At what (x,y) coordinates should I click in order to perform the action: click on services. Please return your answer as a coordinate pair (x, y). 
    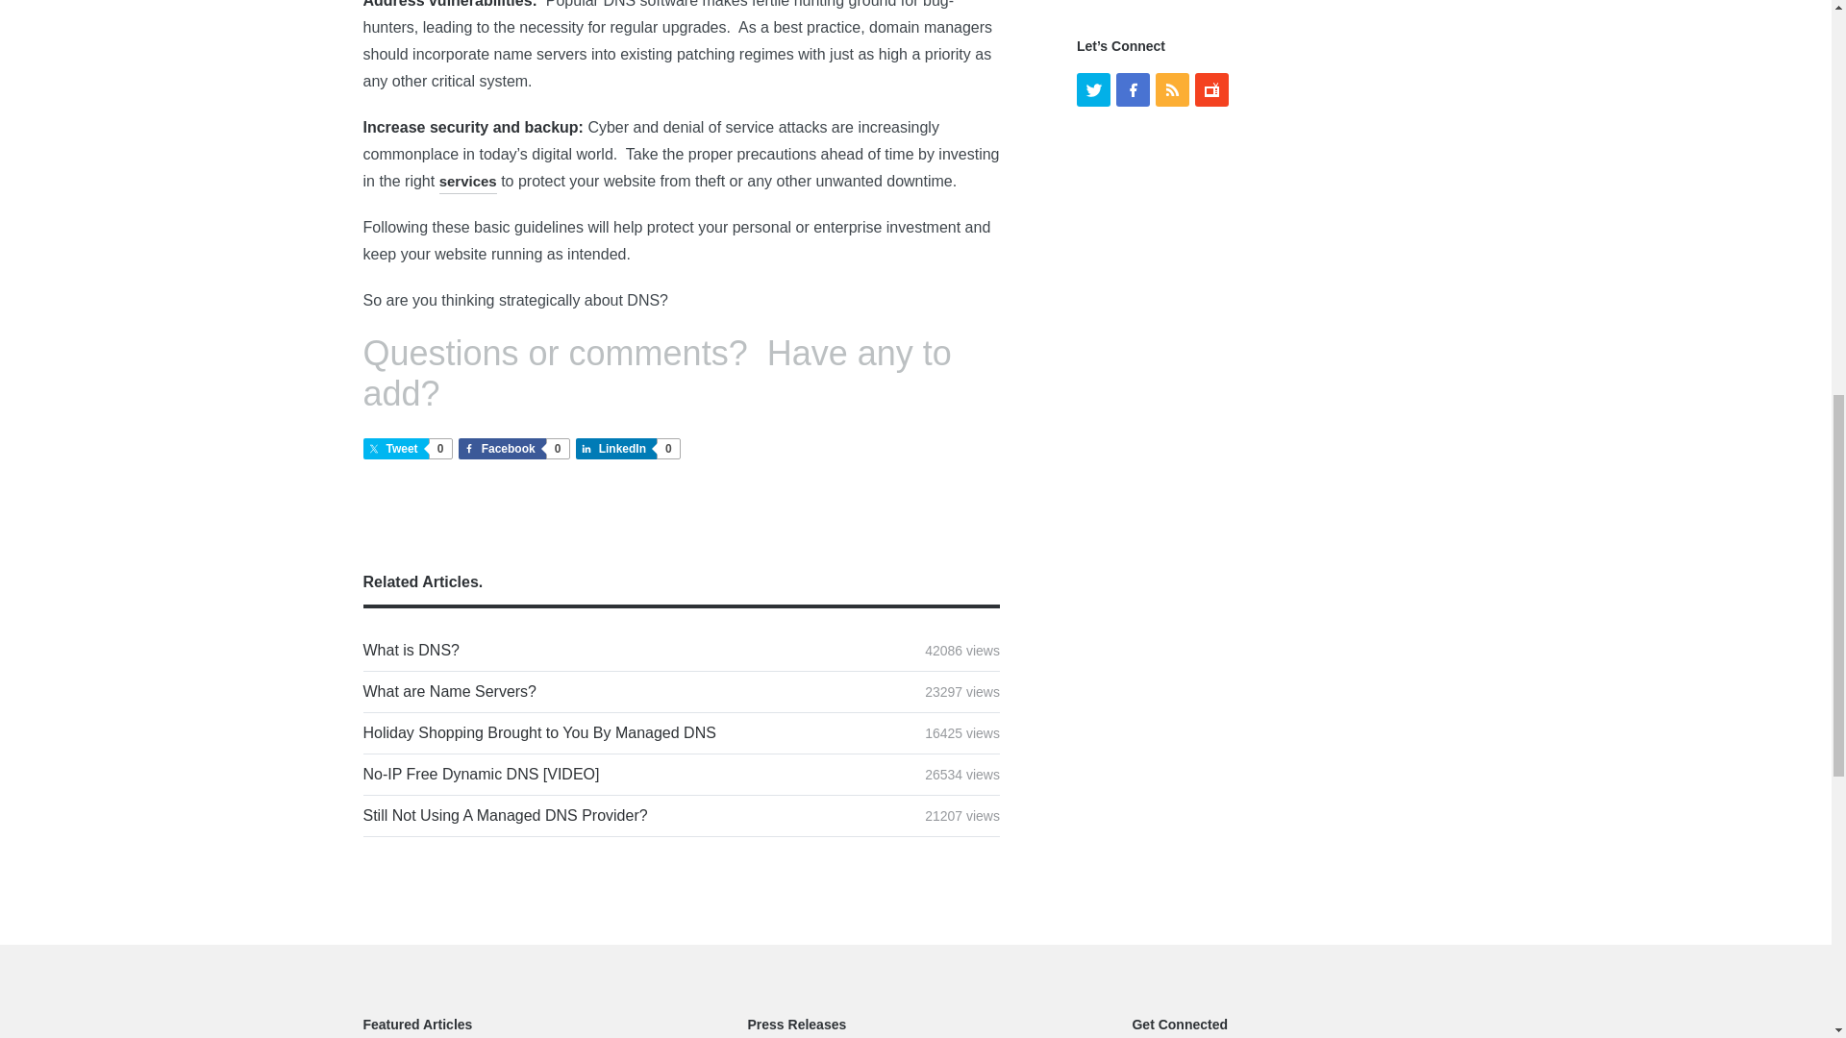
    Looking at the image, I should click on (1093, 89).